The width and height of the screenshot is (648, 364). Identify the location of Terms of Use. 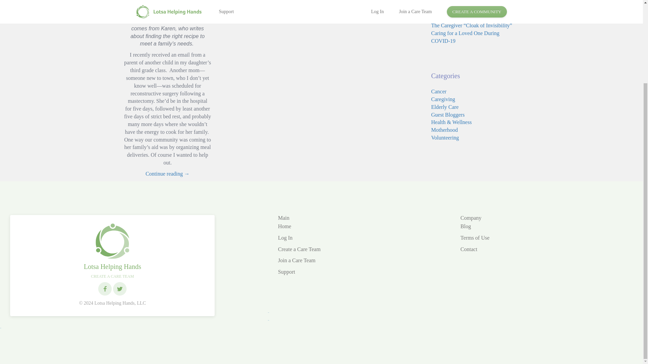
(475, 237).